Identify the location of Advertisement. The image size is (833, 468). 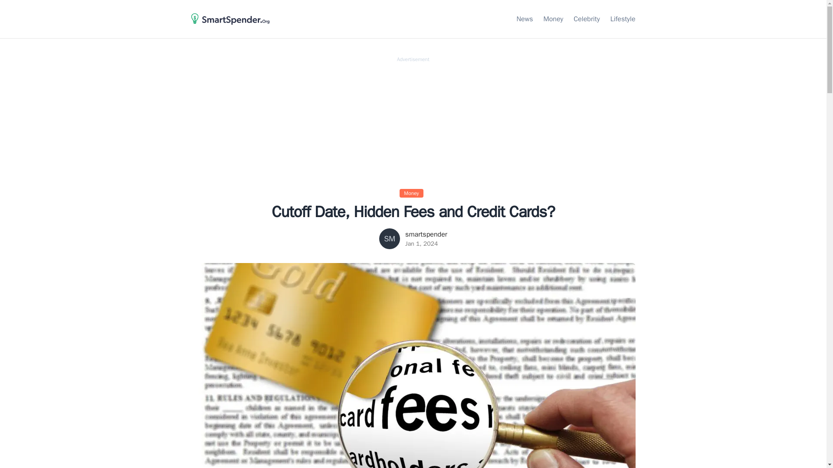
(413, 123).